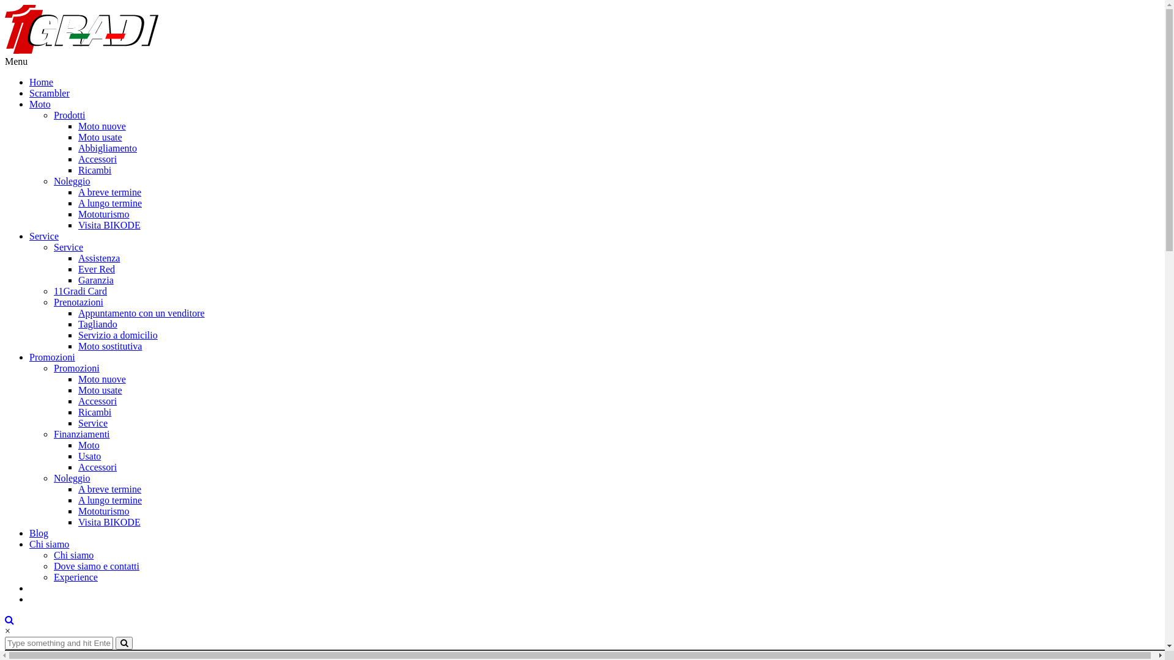  Describe the element at coordinates (16, 61) in the screenshot. I see `Menu` at that location.